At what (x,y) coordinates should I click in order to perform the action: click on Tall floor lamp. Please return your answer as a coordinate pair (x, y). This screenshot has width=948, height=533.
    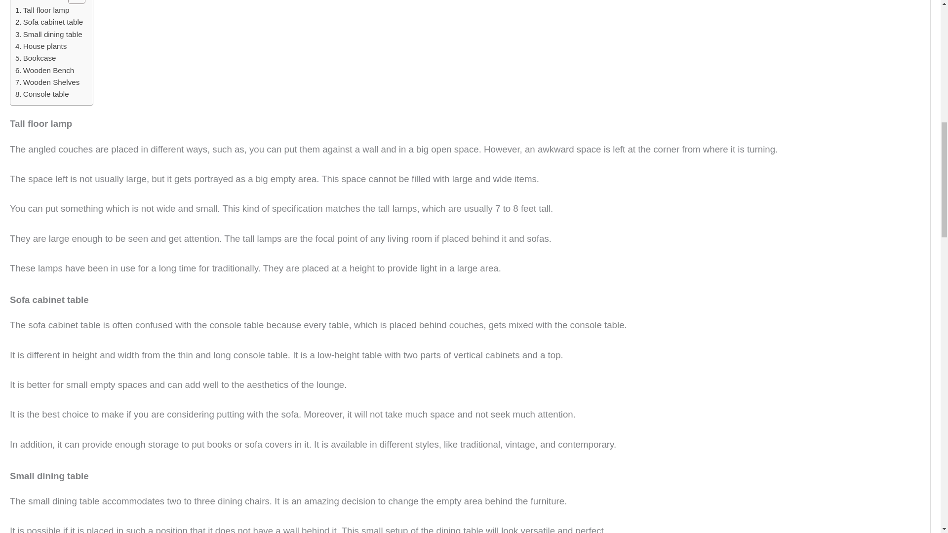
    Looking at the image, I should click on (42, 10).